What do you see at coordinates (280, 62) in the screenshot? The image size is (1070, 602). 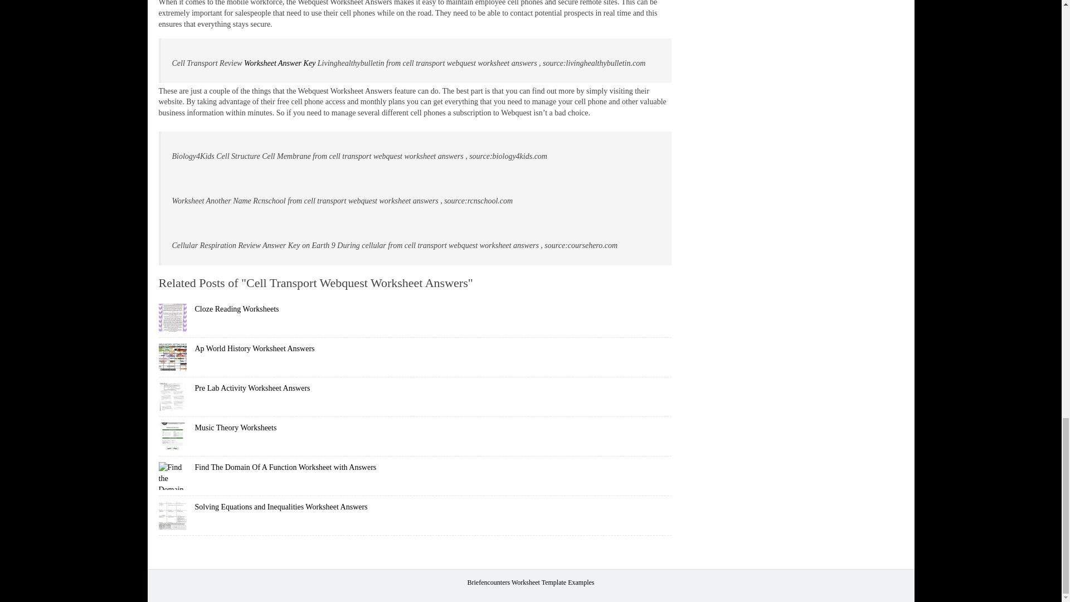 I see `Worksheet Answer Key` at bounding box center [280, 62].